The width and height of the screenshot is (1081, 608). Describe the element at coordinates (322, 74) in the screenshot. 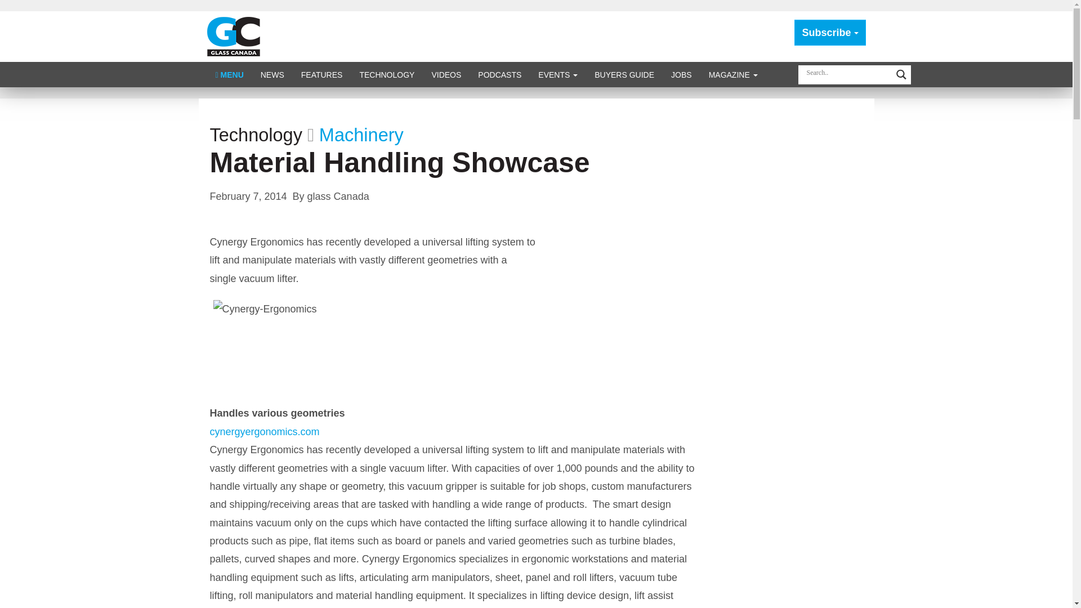

I see `FEATURES` at that location.